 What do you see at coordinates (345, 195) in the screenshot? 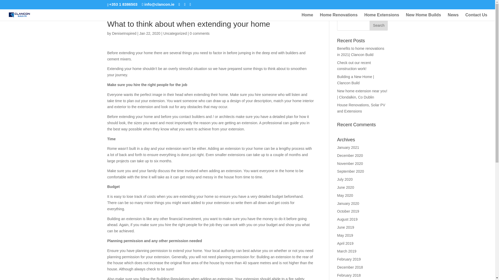
I see `May 2020` at bounding box center [345, 195].